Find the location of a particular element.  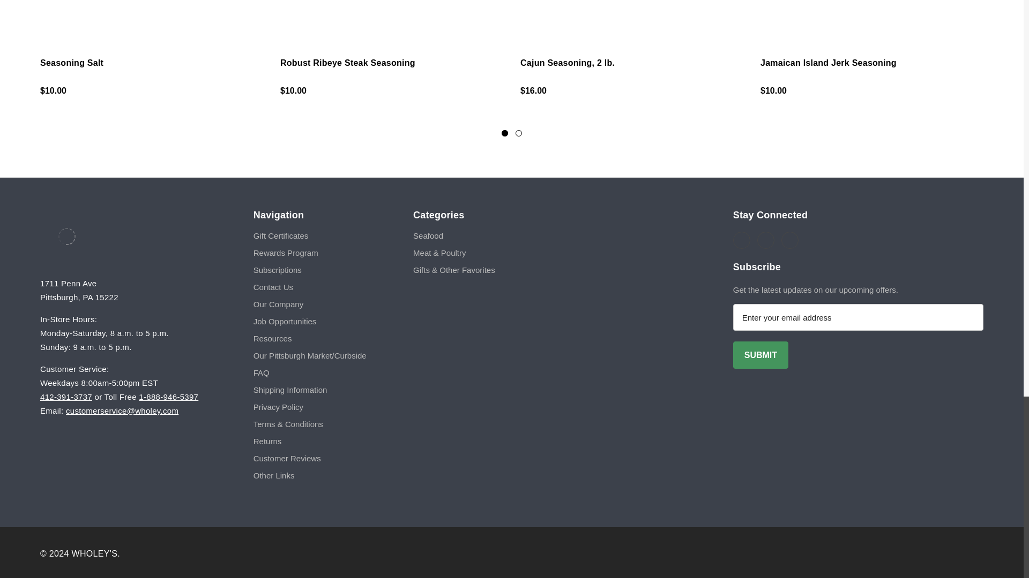

American Express Logo is located at coordinates (927, 553).